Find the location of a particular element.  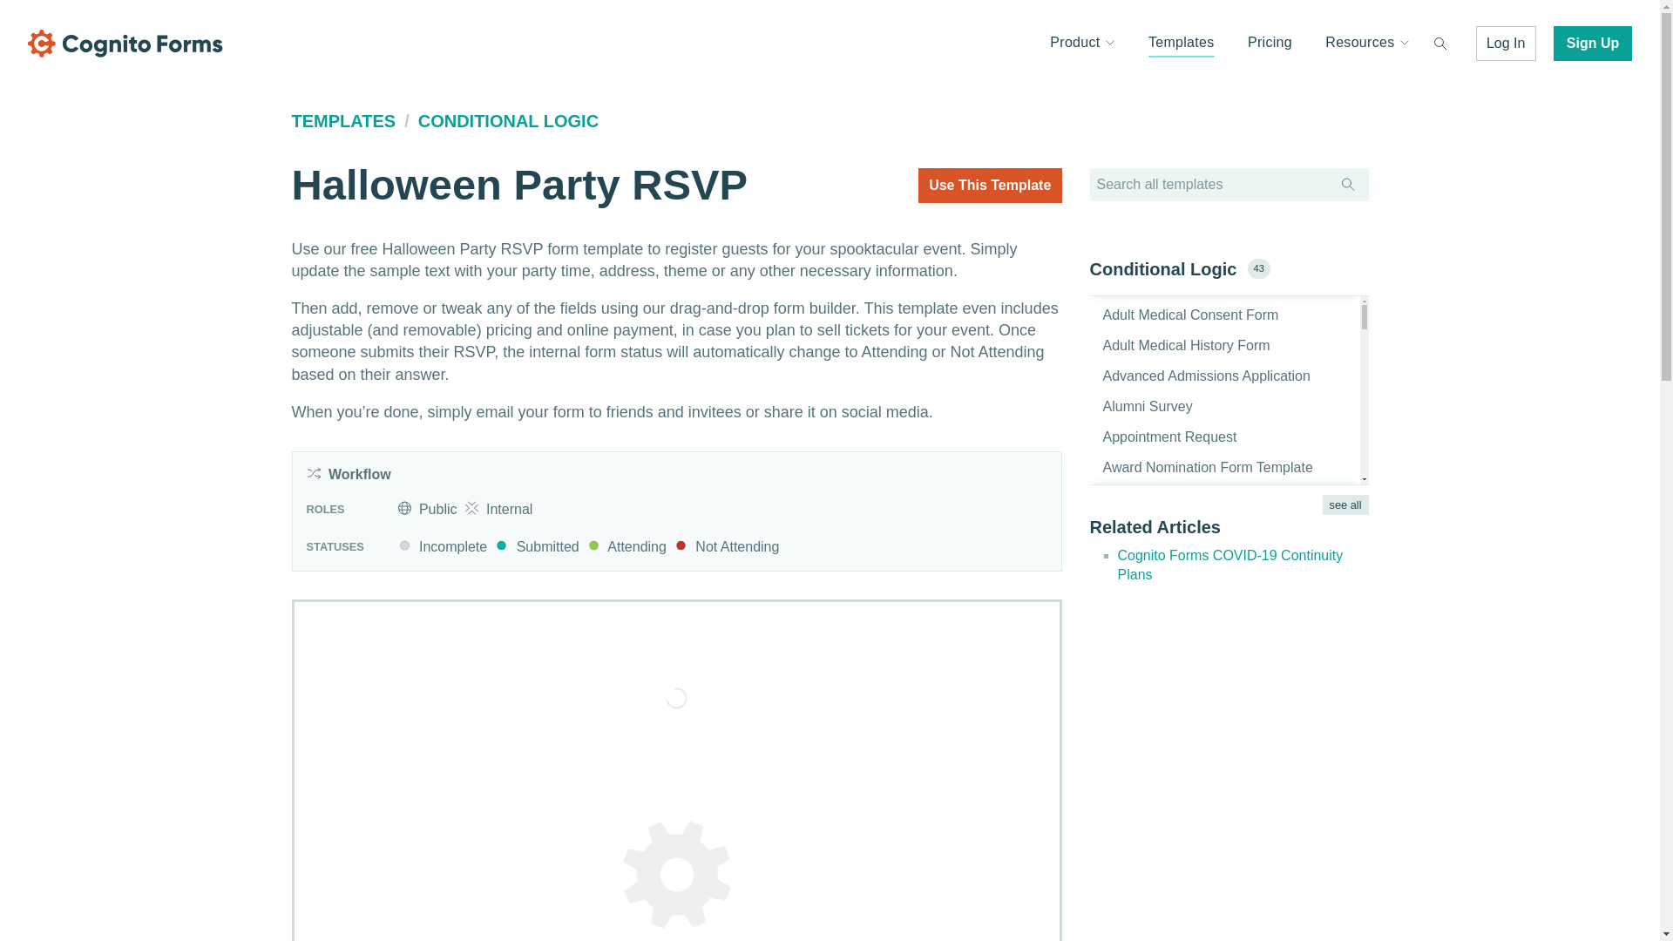

Adult Medical Consent Form is located at coordinates (1183, 315).